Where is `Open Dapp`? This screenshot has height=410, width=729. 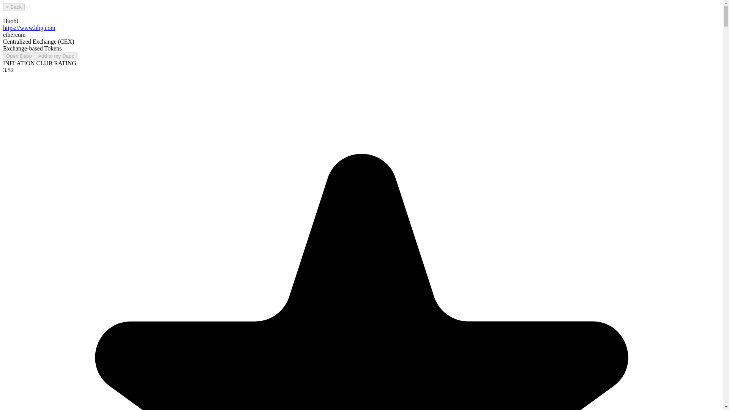 Open Dapp is located at coordinates (19, 55).